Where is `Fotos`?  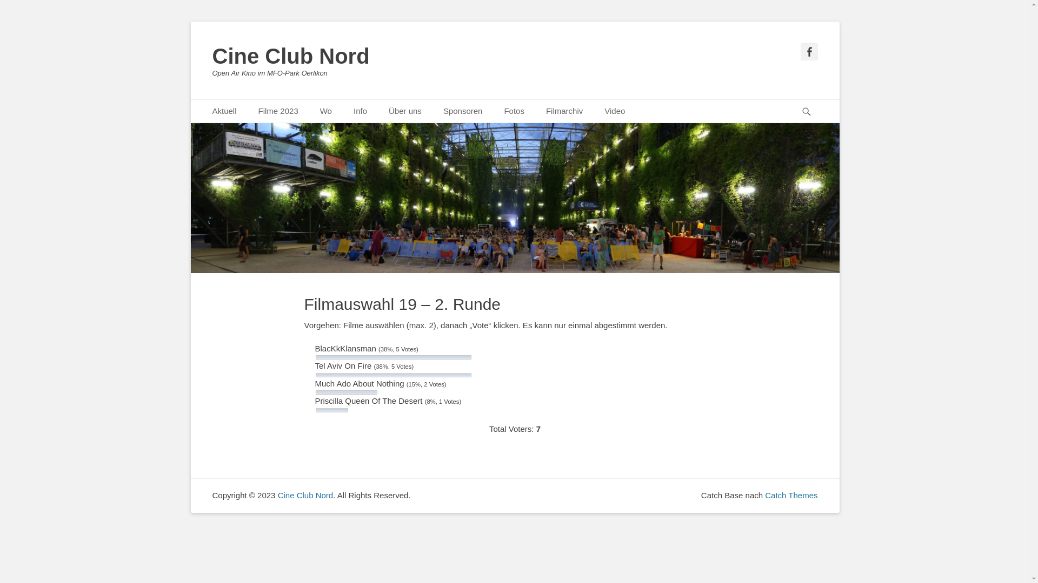
Fotos is located at coordinates (514, 111).